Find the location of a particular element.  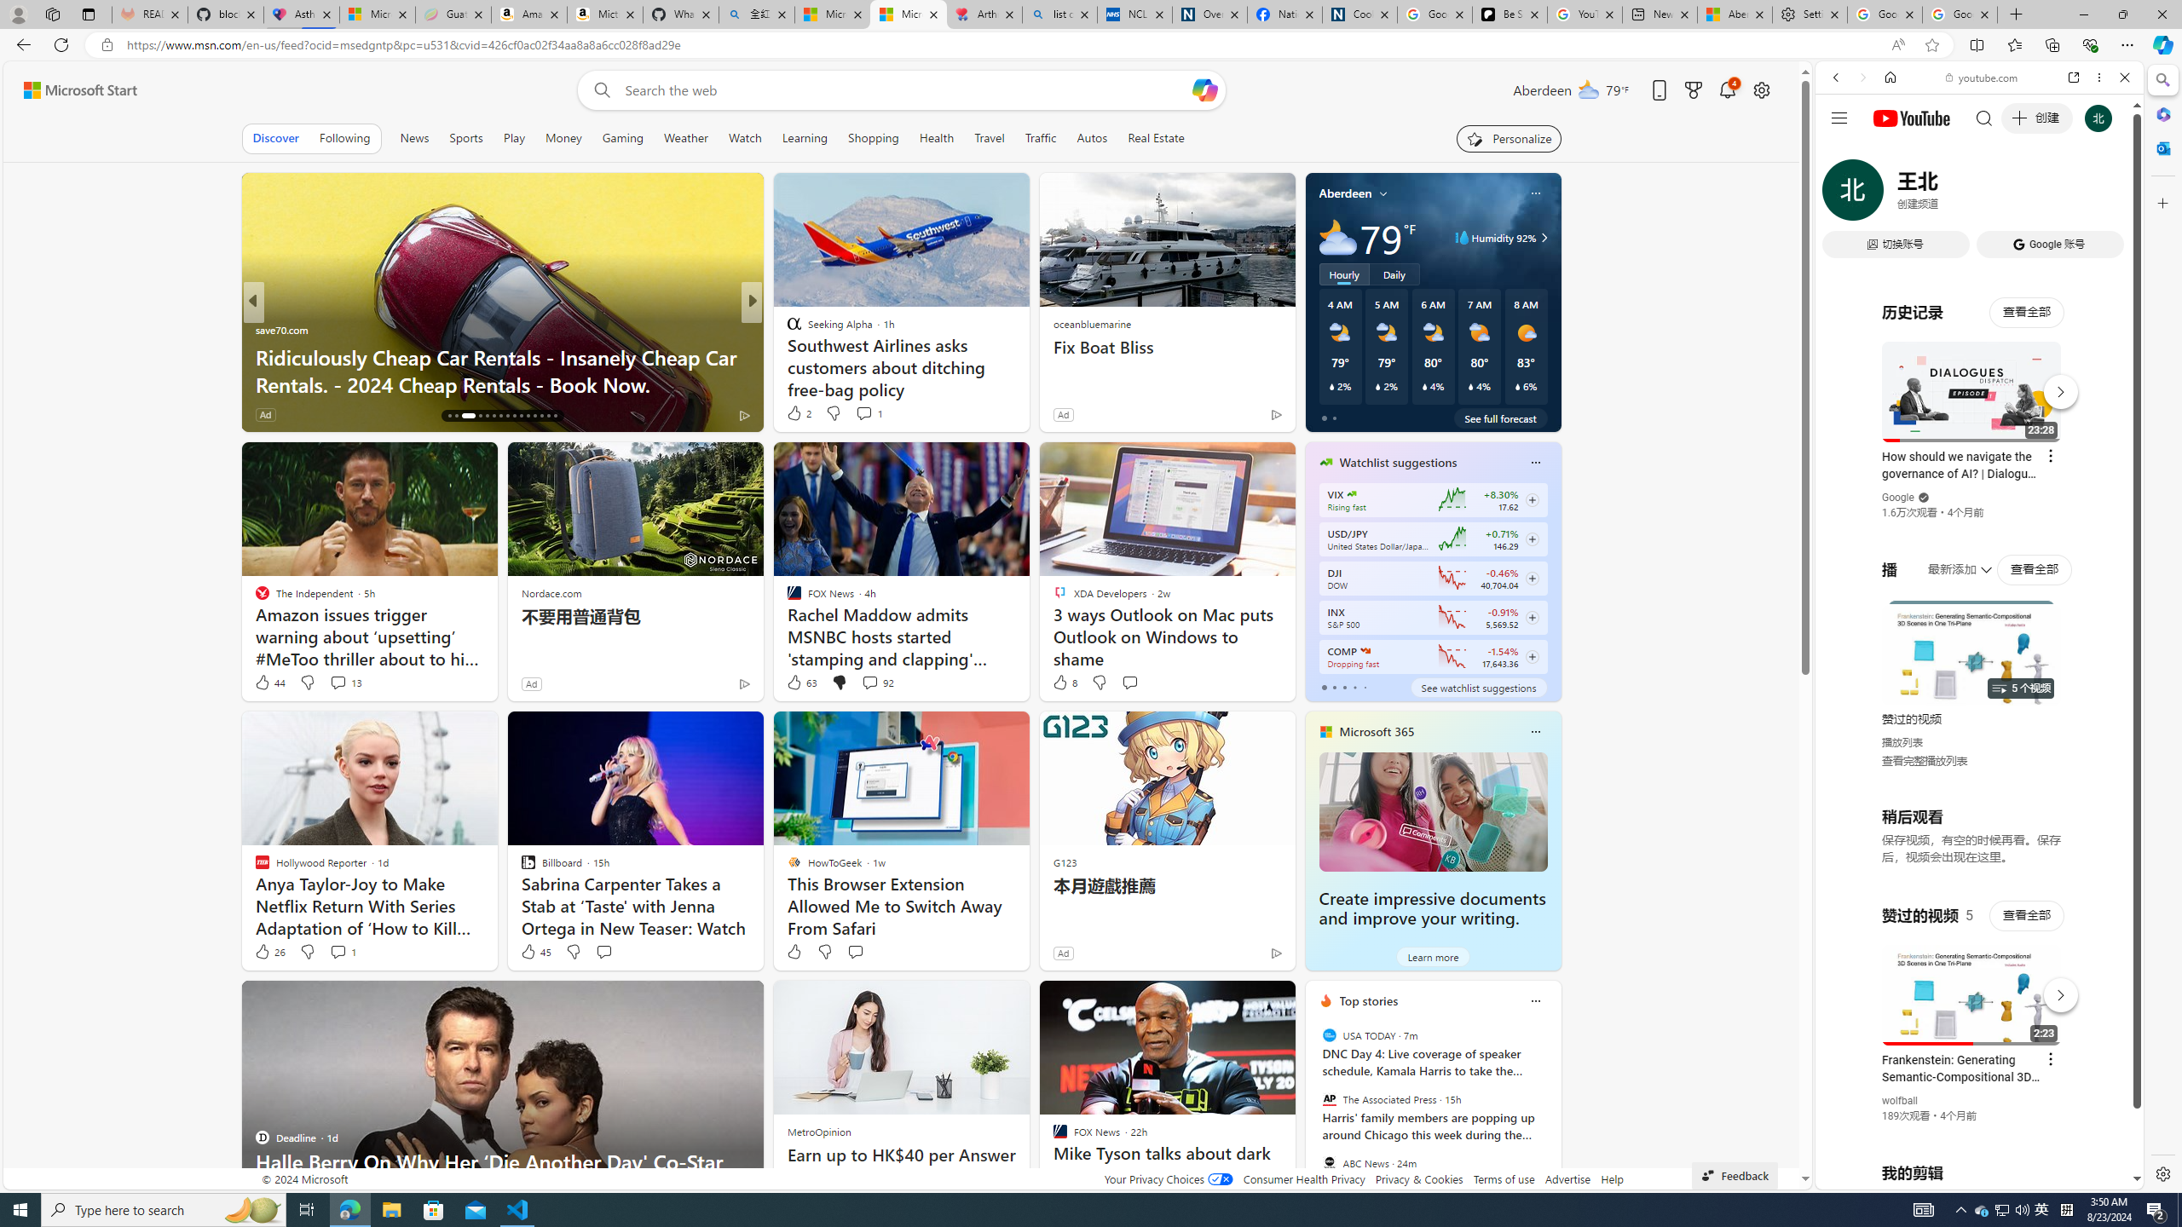

View comments 3 Comment is located at coordinates (864, 414).